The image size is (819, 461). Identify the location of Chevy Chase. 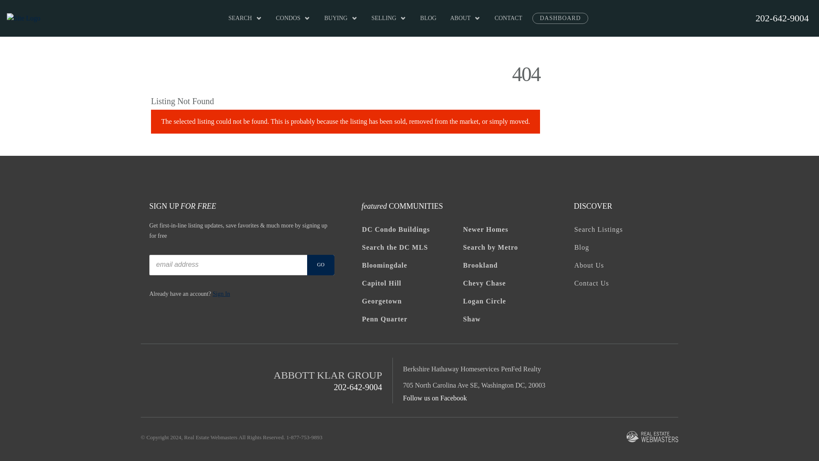
(510, 355).